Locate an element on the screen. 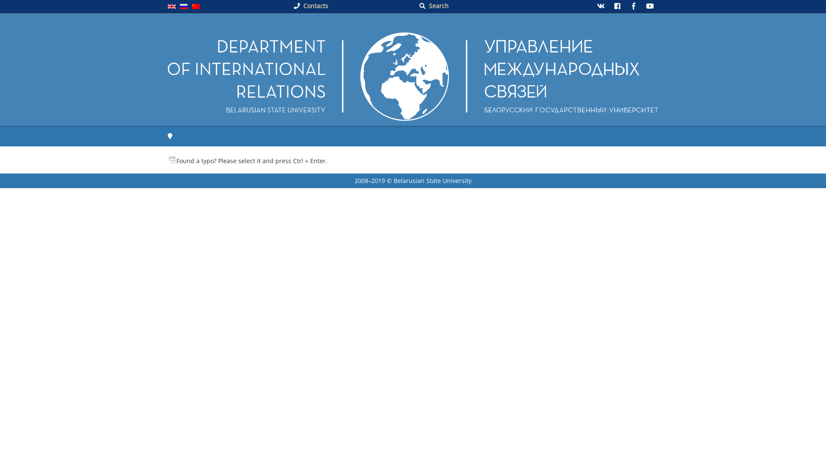  Contacts is located at coordinates (311, 6).